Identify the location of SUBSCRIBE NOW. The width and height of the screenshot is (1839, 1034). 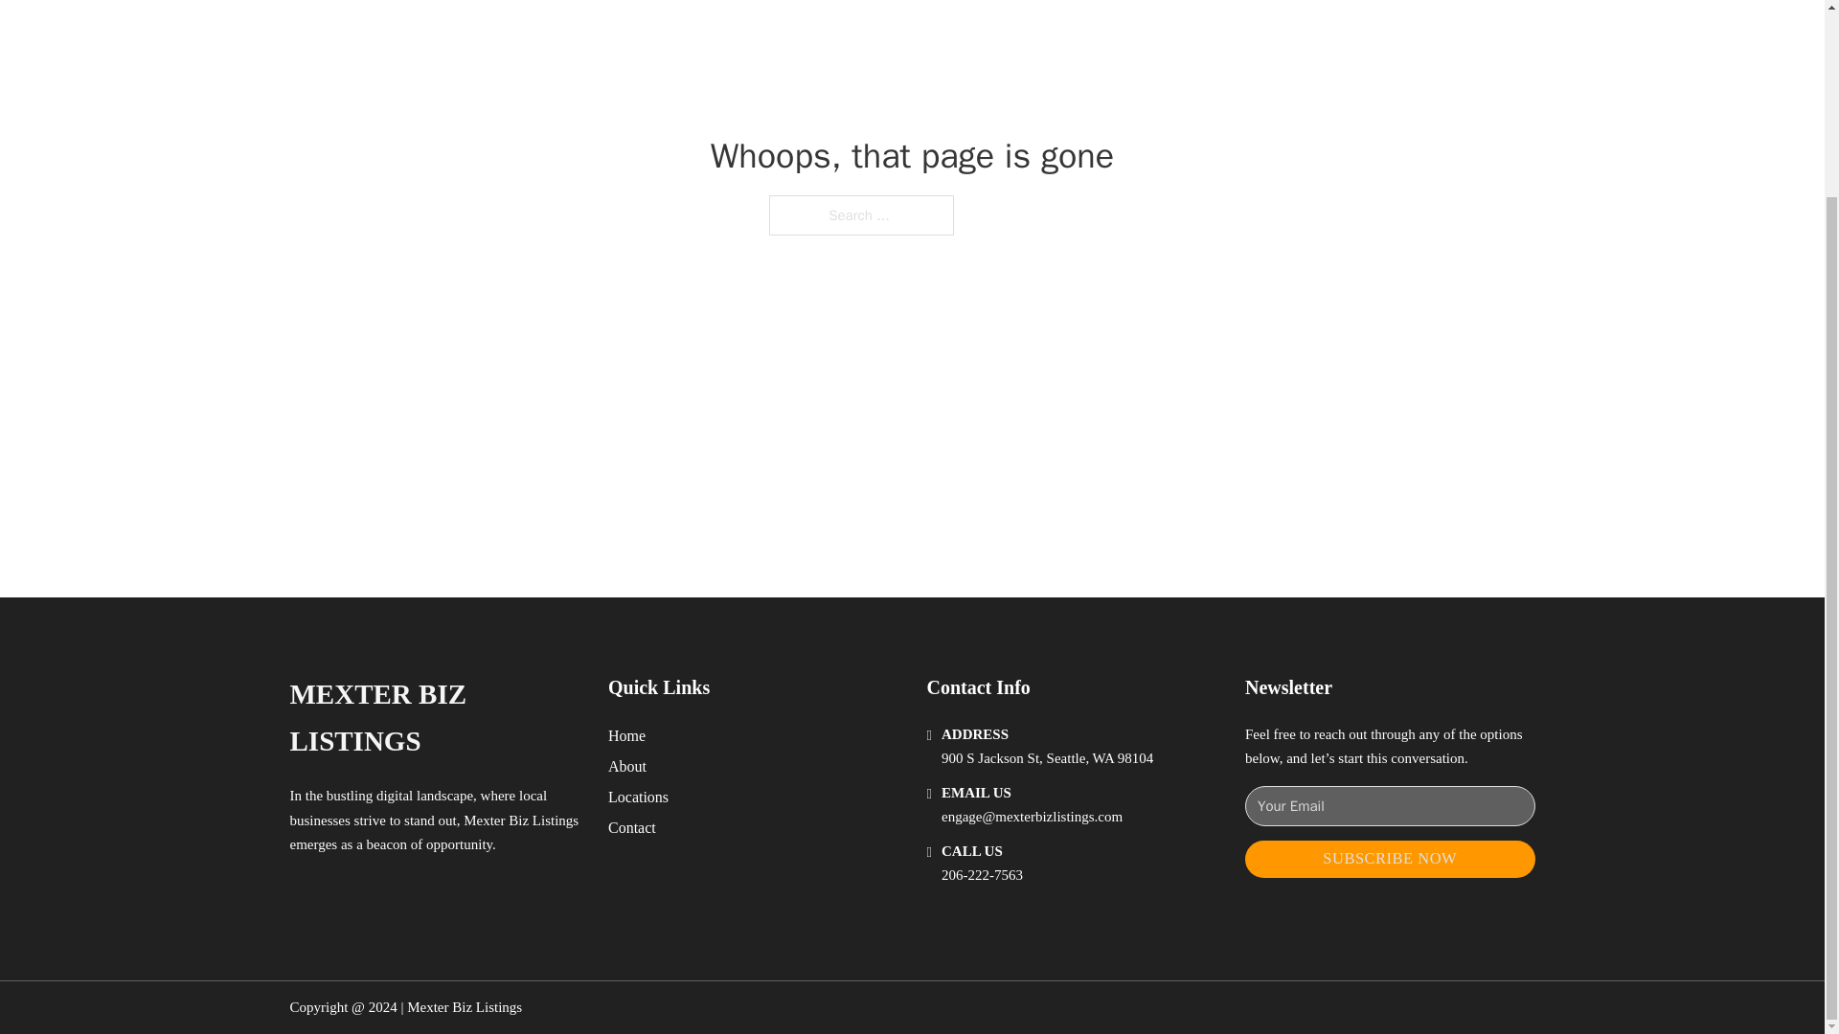
(1390, 859).